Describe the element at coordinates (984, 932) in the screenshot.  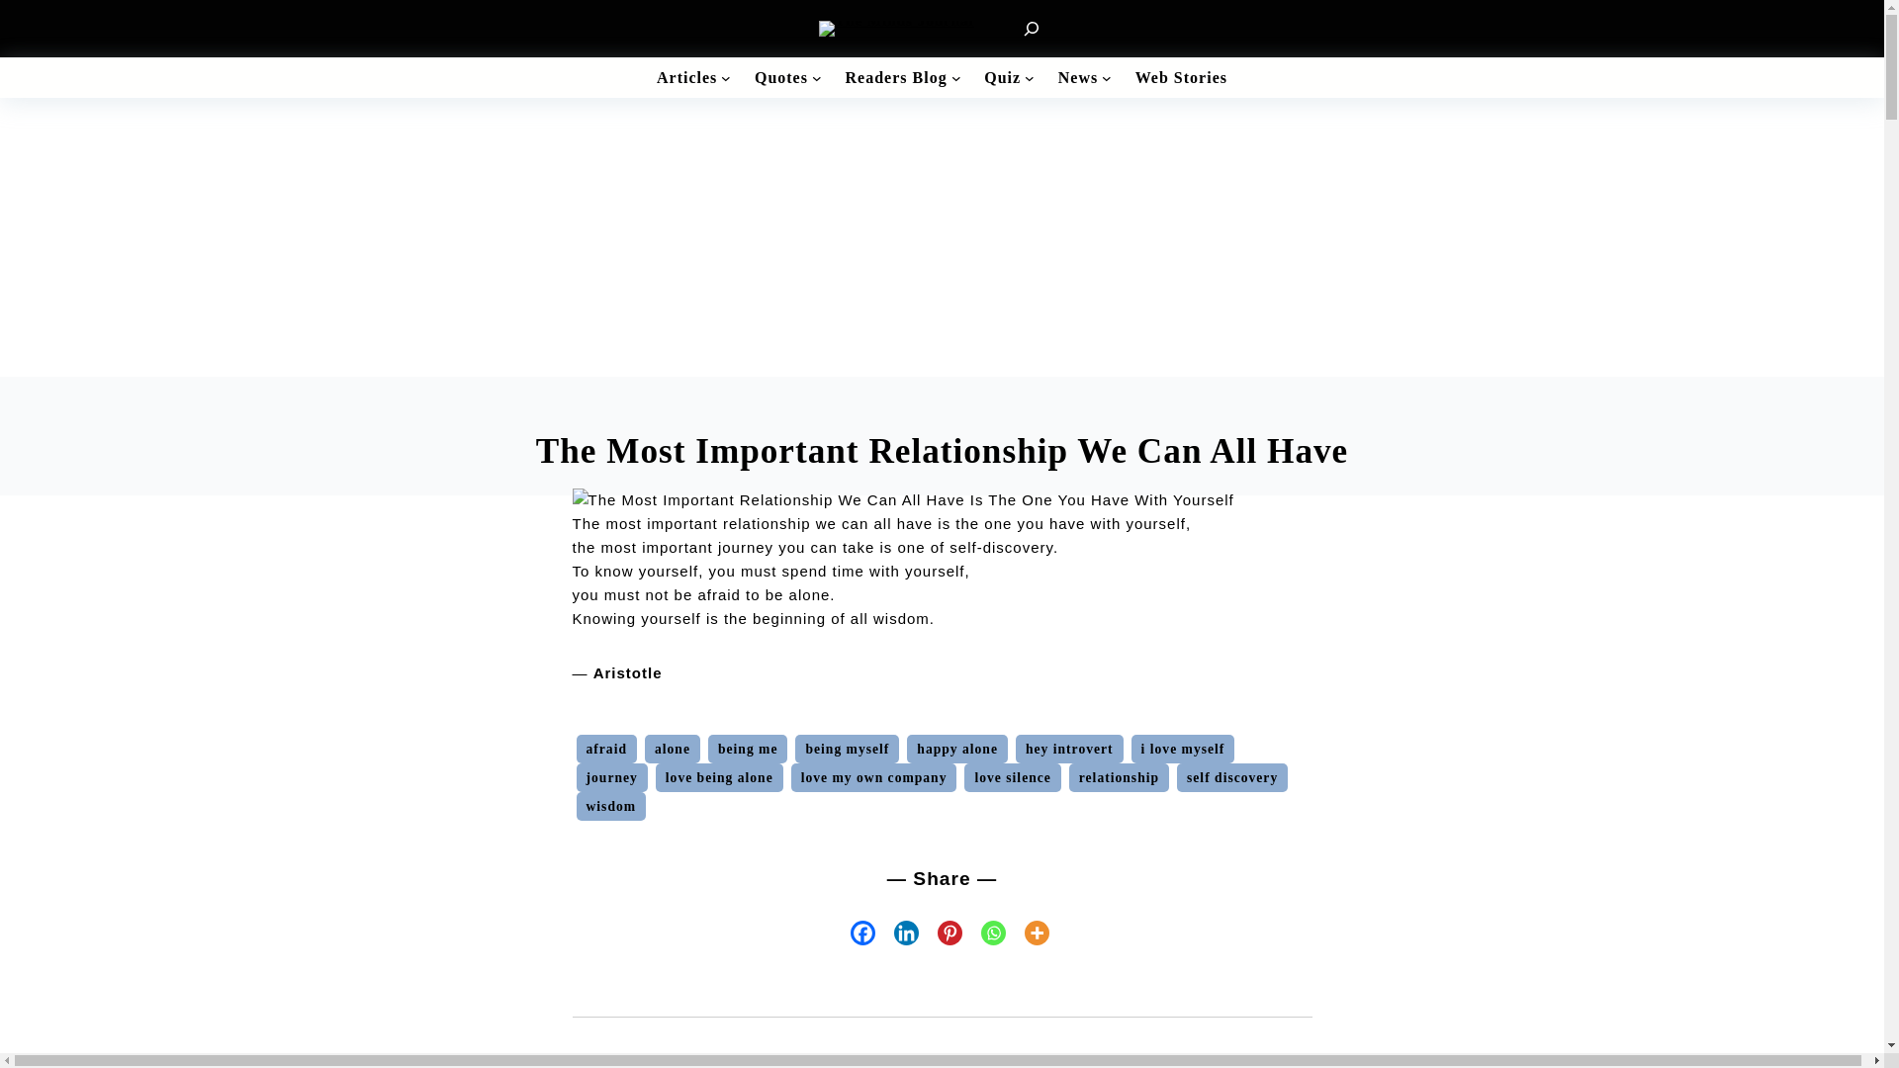
I see `Whatsapp` at that location.